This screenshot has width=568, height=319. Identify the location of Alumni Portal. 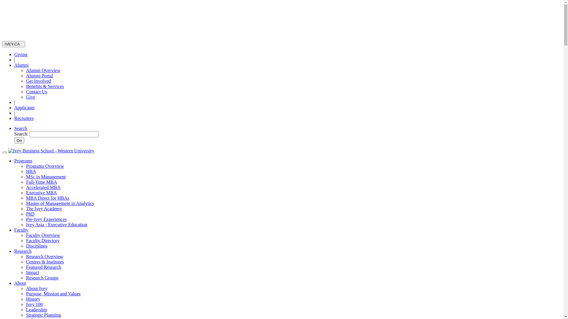
(40, 76).